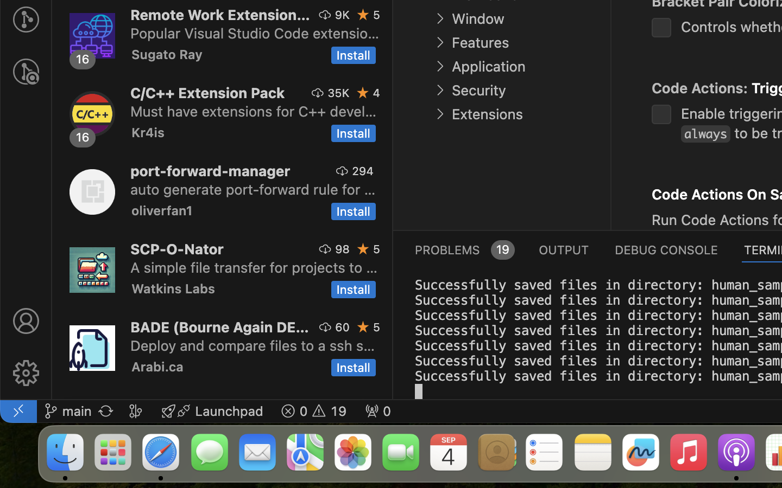  I want to click on Extensions, so click(487, 114).